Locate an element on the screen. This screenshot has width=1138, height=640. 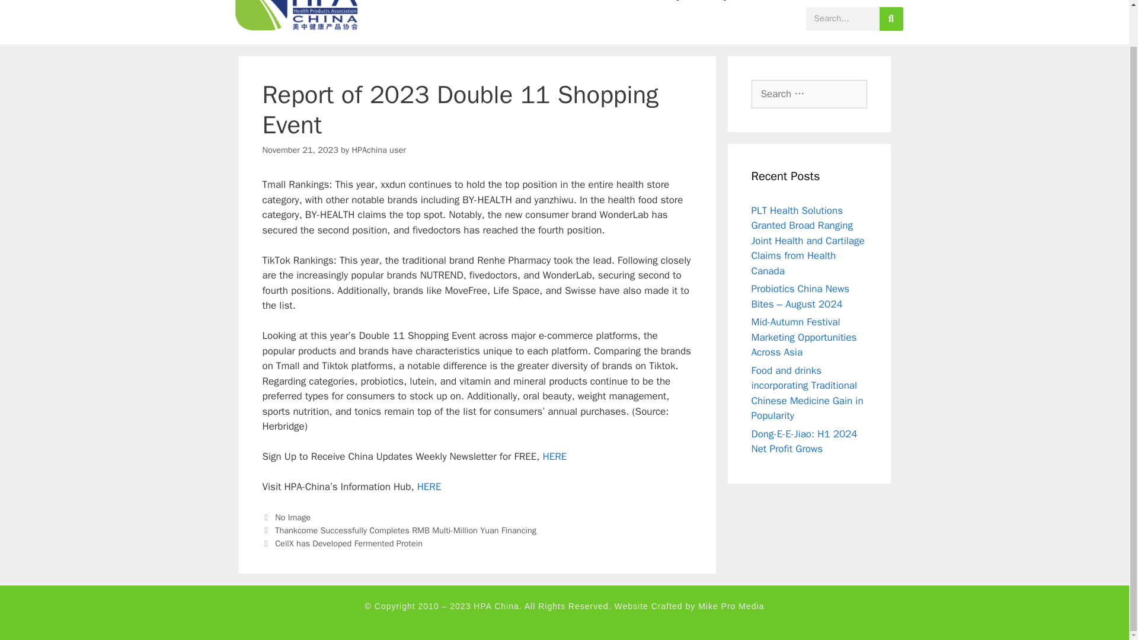
HERE is located at coordinates (429, 487).